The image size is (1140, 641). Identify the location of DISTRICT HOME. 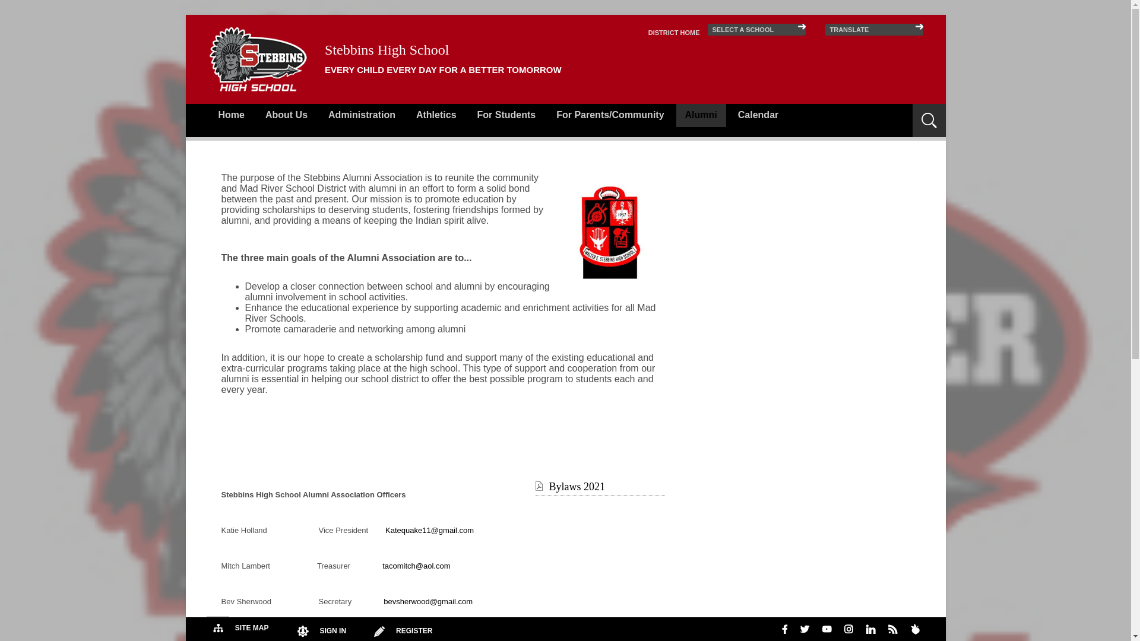
(674, 32).